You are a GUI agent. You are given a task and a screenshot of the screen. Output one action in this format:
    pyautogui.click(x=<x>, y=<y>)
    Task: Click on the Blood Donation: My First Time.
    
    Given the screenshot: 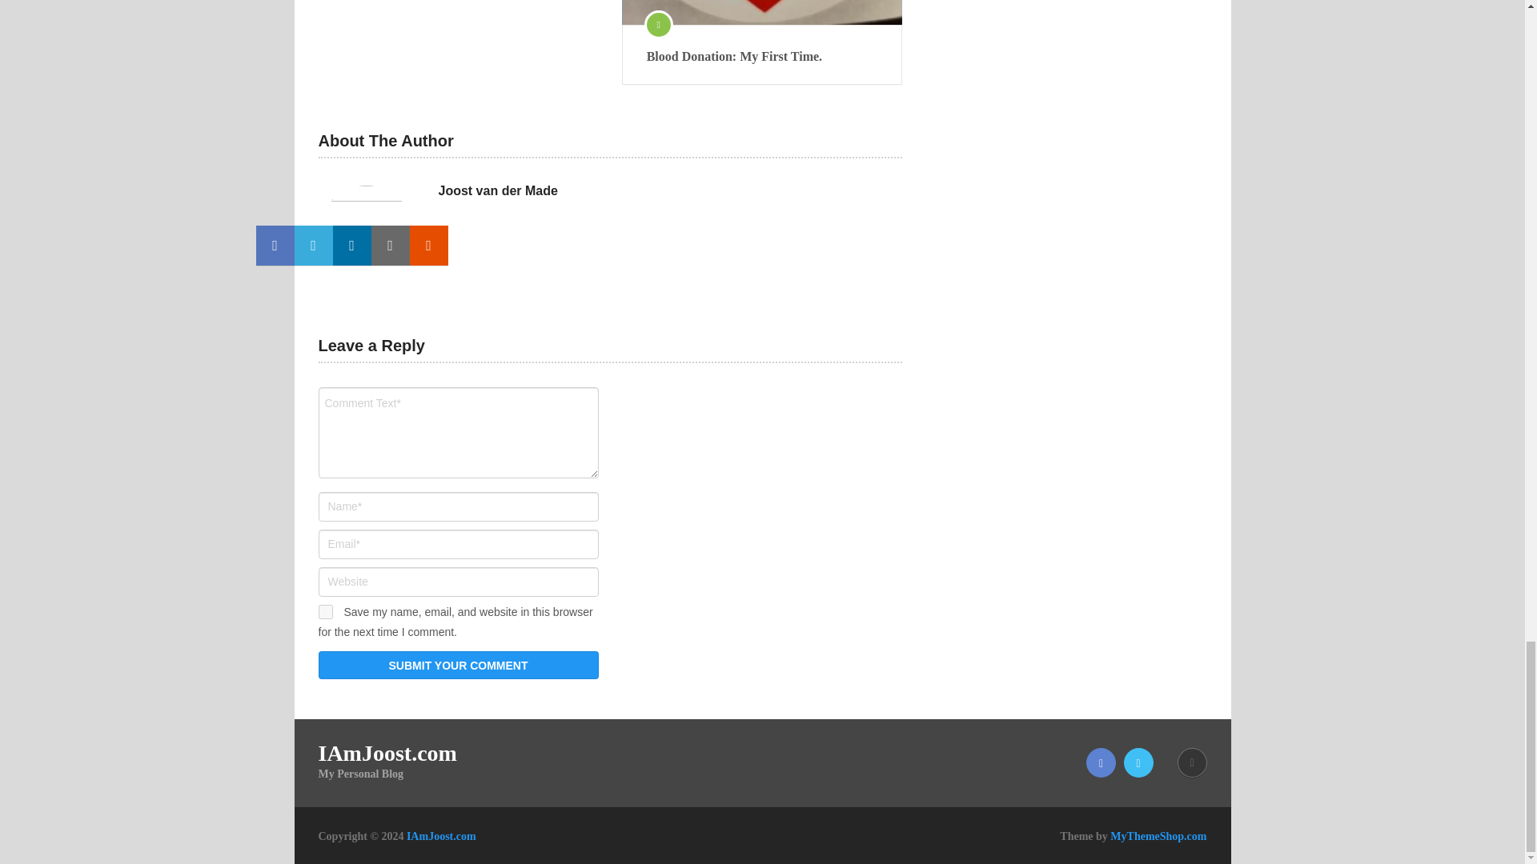 What is the action you would take?
    pyautogui.click(x=762, y=13)
    